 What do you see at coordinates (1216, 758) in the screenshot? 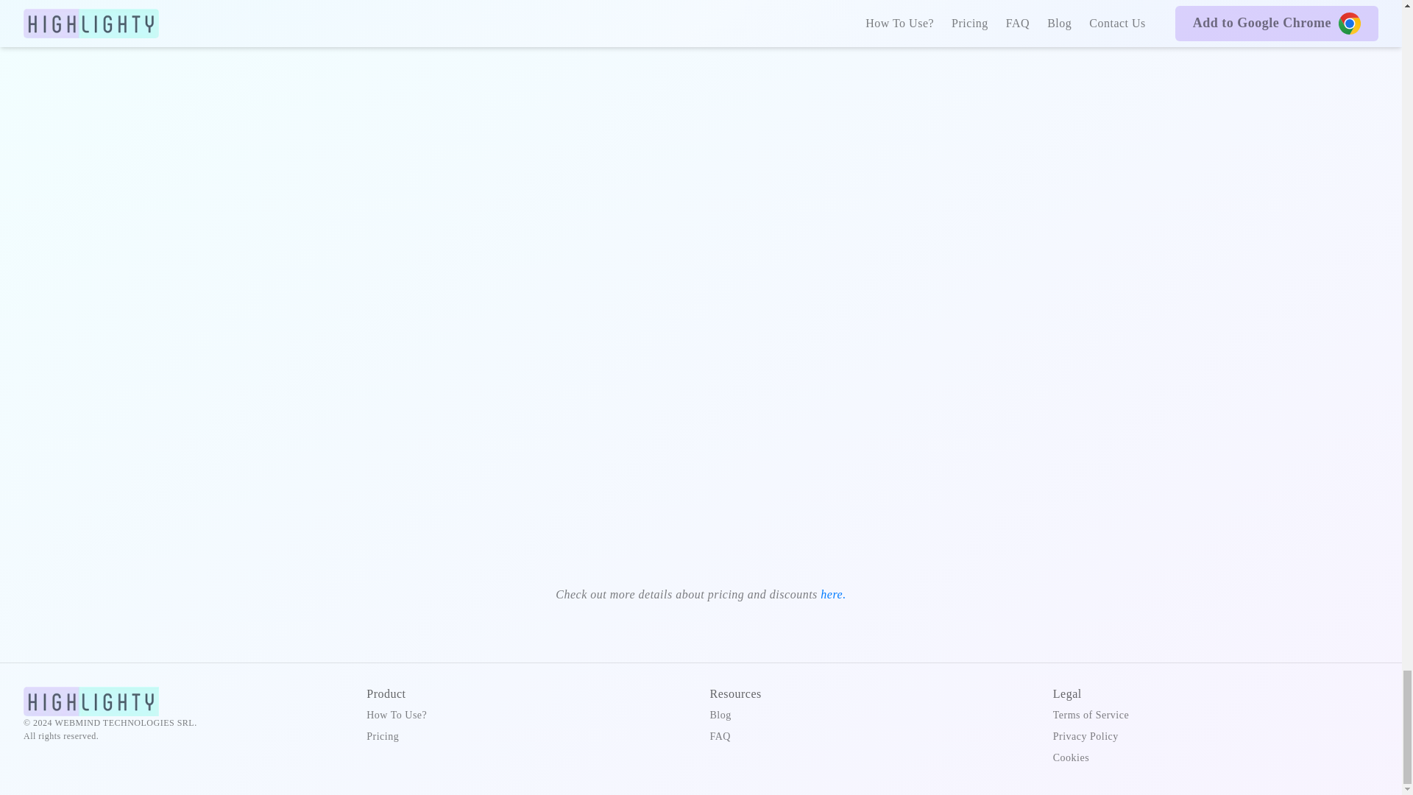
I see `Cookies` at bounding box center [1216, 758].